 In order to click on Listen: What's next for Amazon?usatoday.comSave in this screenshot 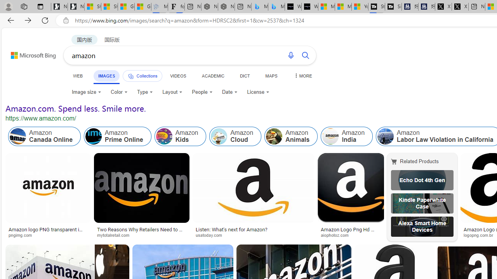, I will do `click(255, 197)`.